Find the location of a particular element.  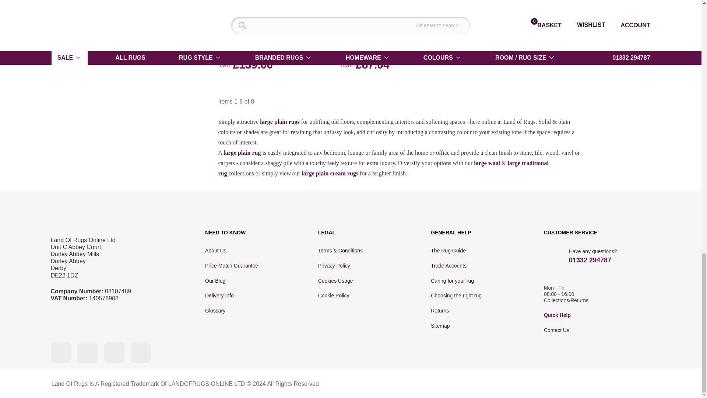

American Express is located at coordinates (480, 384).